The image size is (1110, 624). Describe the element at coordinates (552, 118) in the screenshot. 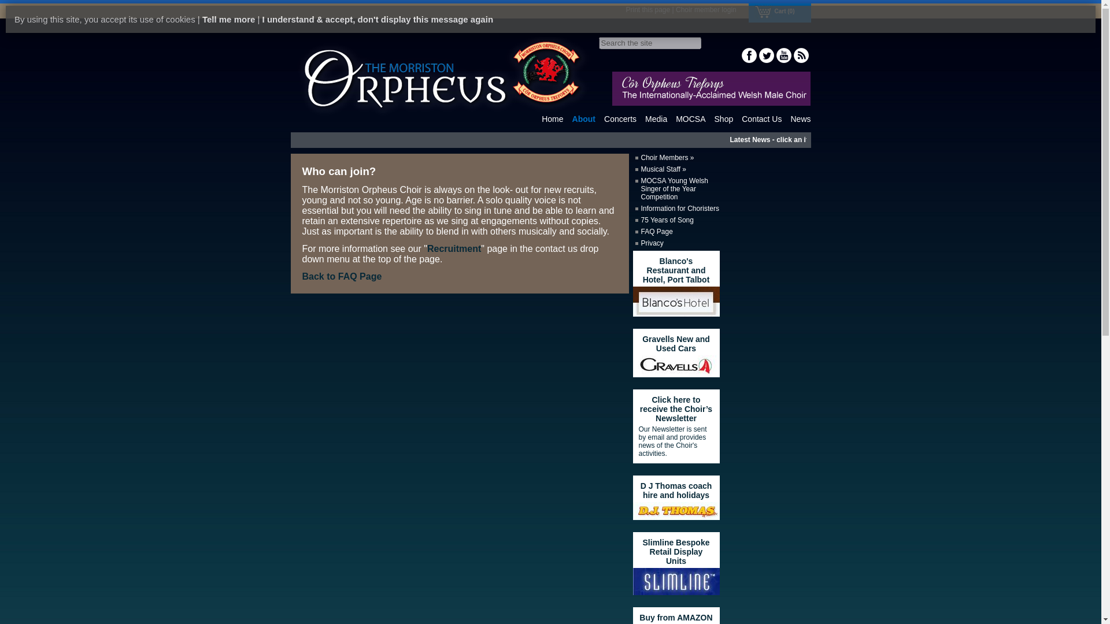

I see `Home` at that location.